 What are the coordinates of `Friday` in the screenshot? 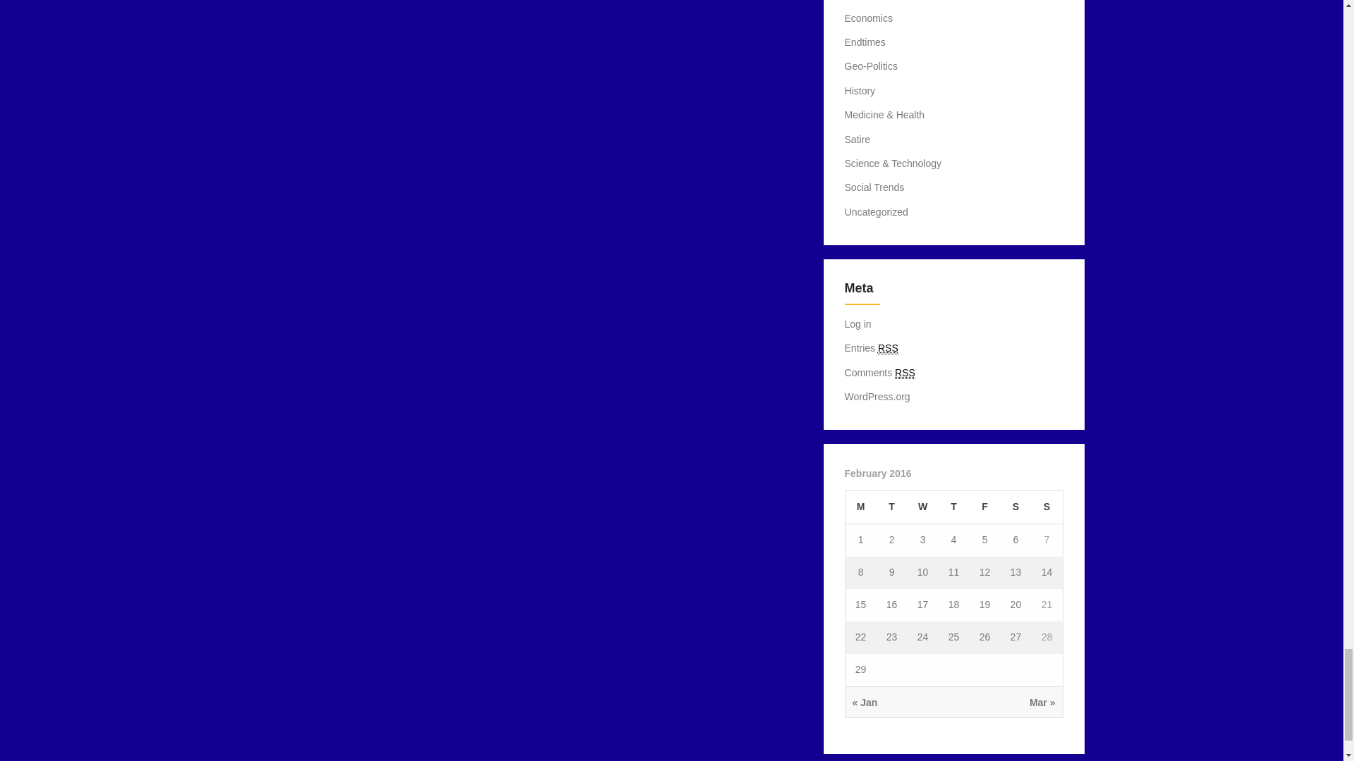 It's located at (984, 507).